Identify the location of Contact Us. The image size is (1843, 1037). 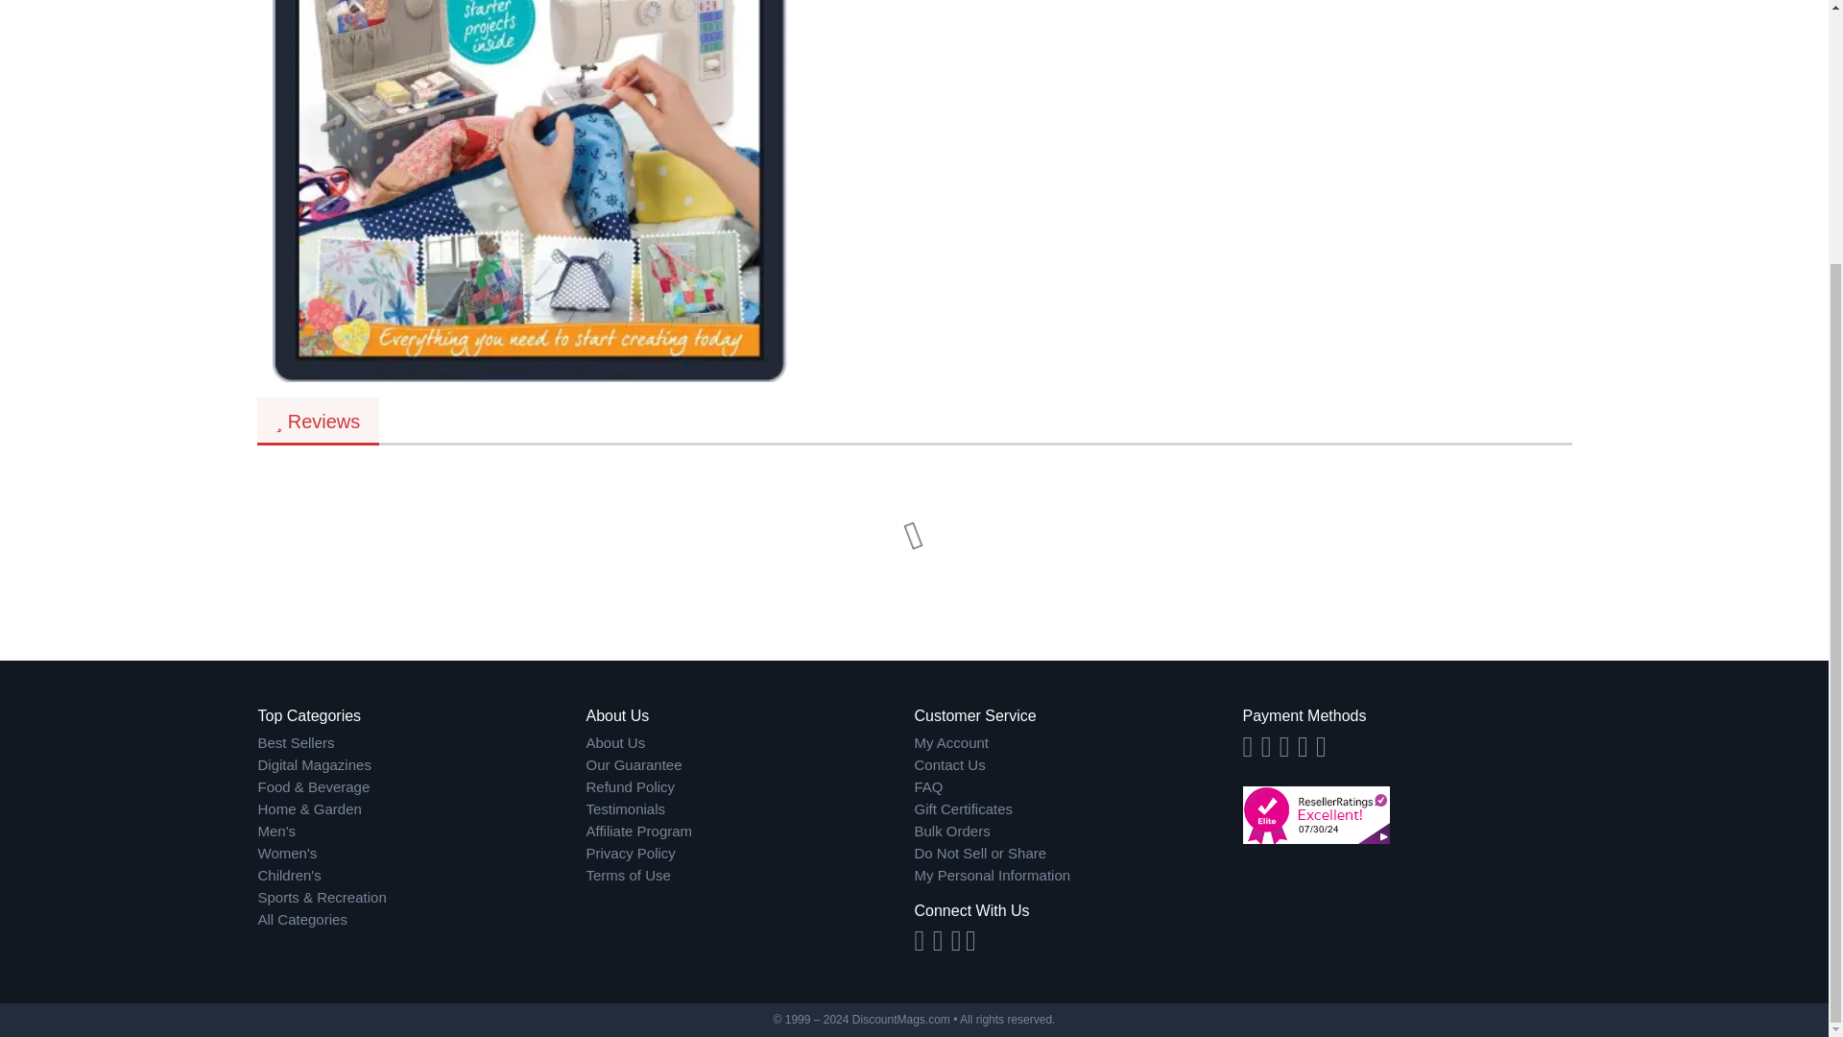
(319, 421).